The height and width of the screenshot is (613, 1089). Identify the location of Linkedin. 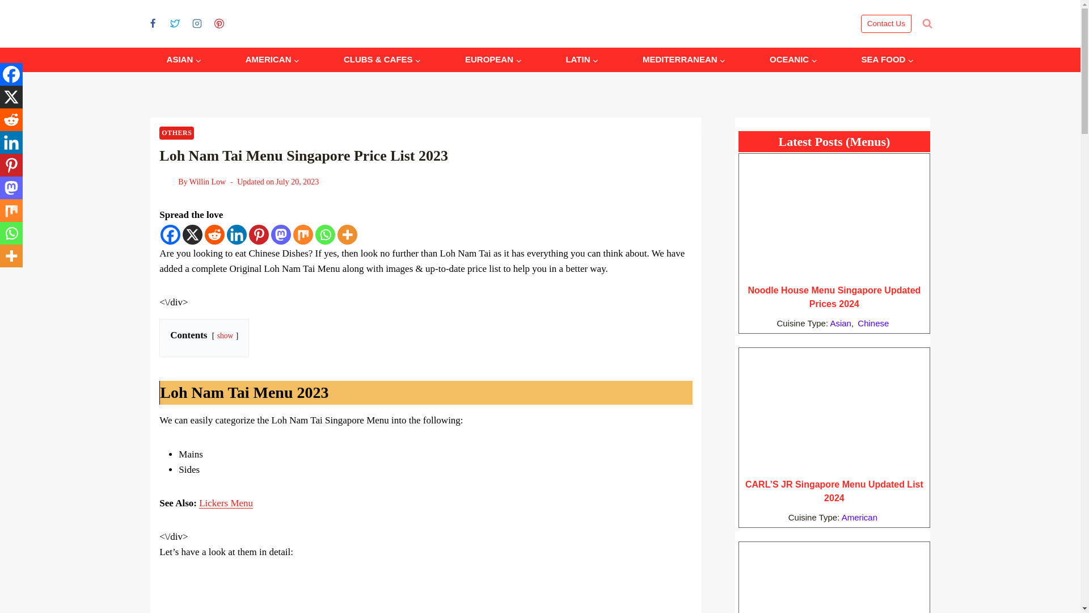
(11, 142).